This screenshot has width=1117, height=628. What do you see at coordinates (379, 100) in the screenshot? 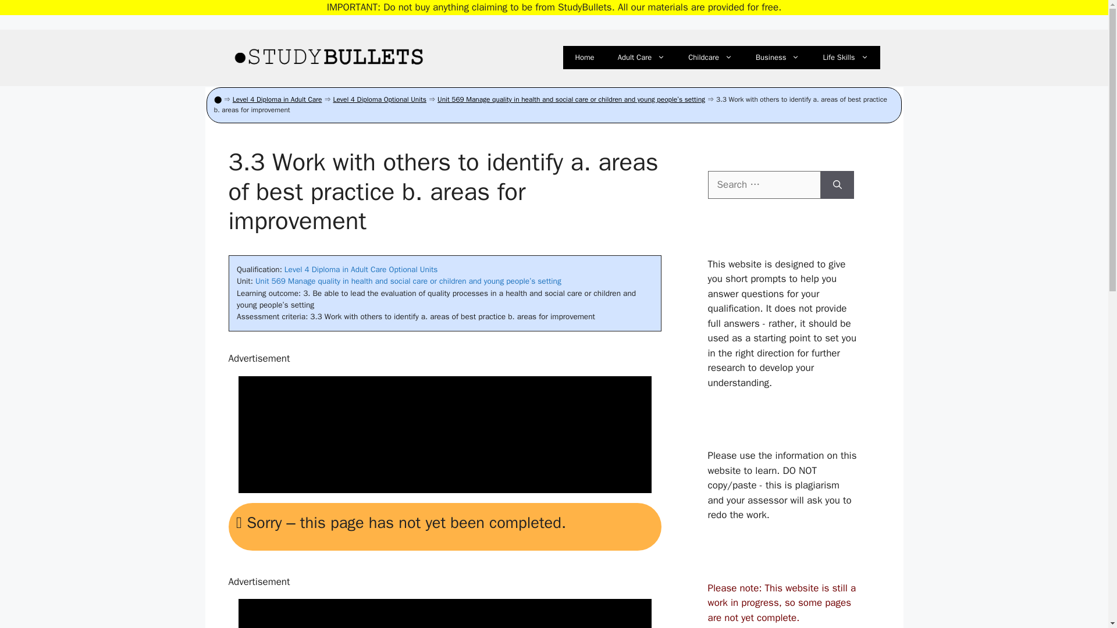
I see `Go to Level 4 Diploma Optional Units.` at bounding box center [379, 100].